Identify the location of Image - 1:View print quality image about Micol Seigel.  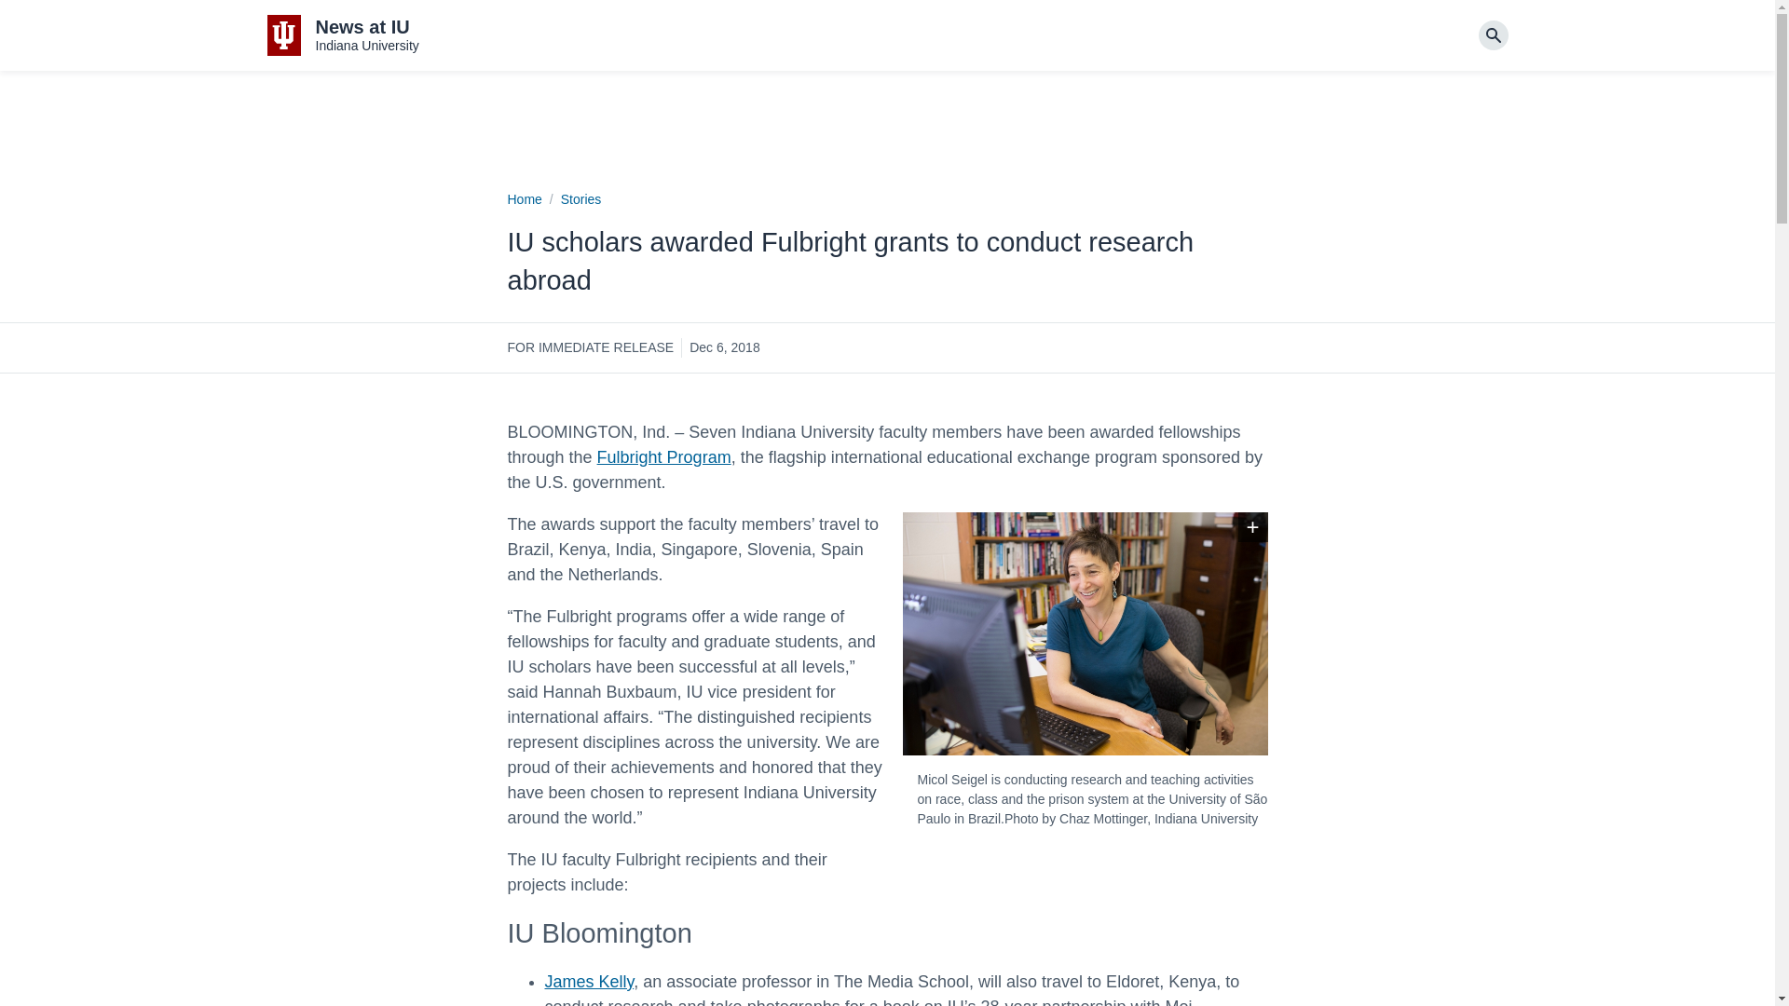
(1252, 527).